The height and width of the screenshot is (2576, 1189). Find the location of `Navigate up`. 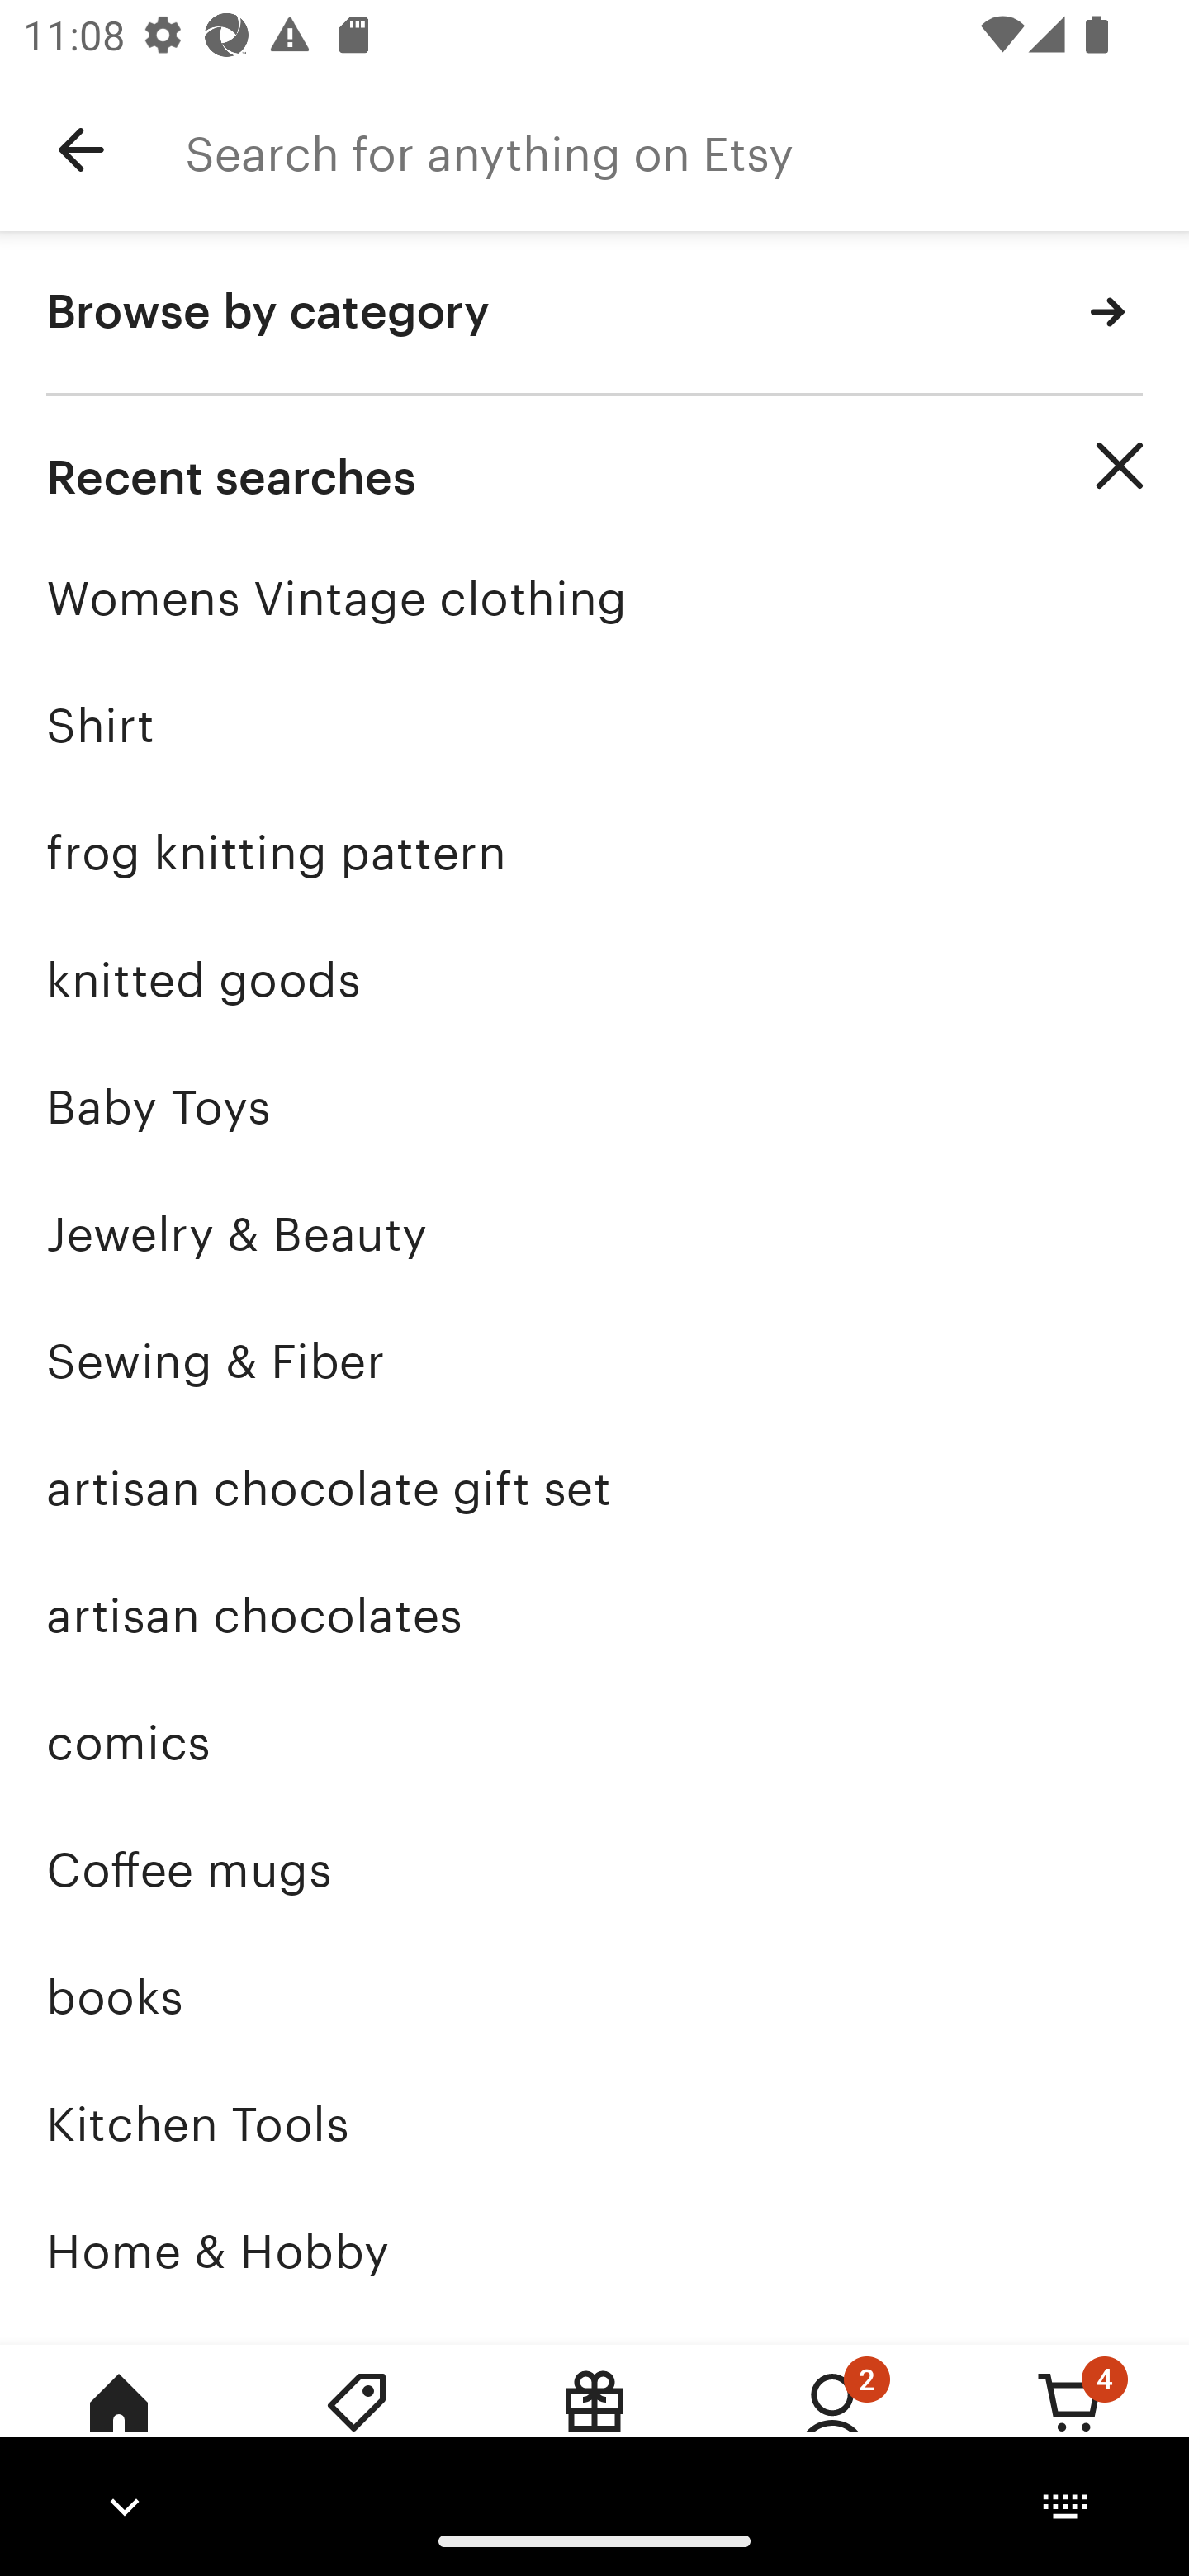

Navigate up is located at coordinates (81, 150).